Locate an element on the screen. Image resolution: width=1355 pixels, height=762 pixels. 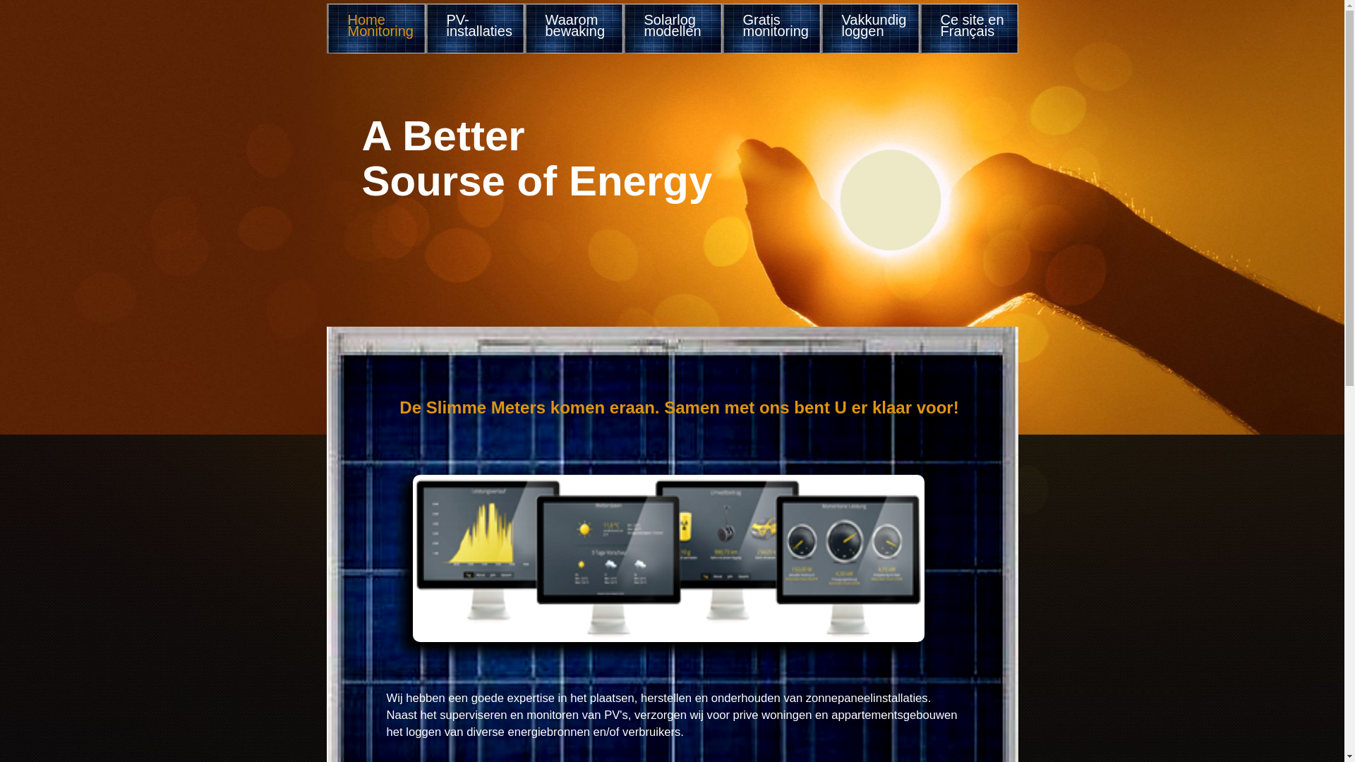
PV- installaties is located at coordinates (480, 30).